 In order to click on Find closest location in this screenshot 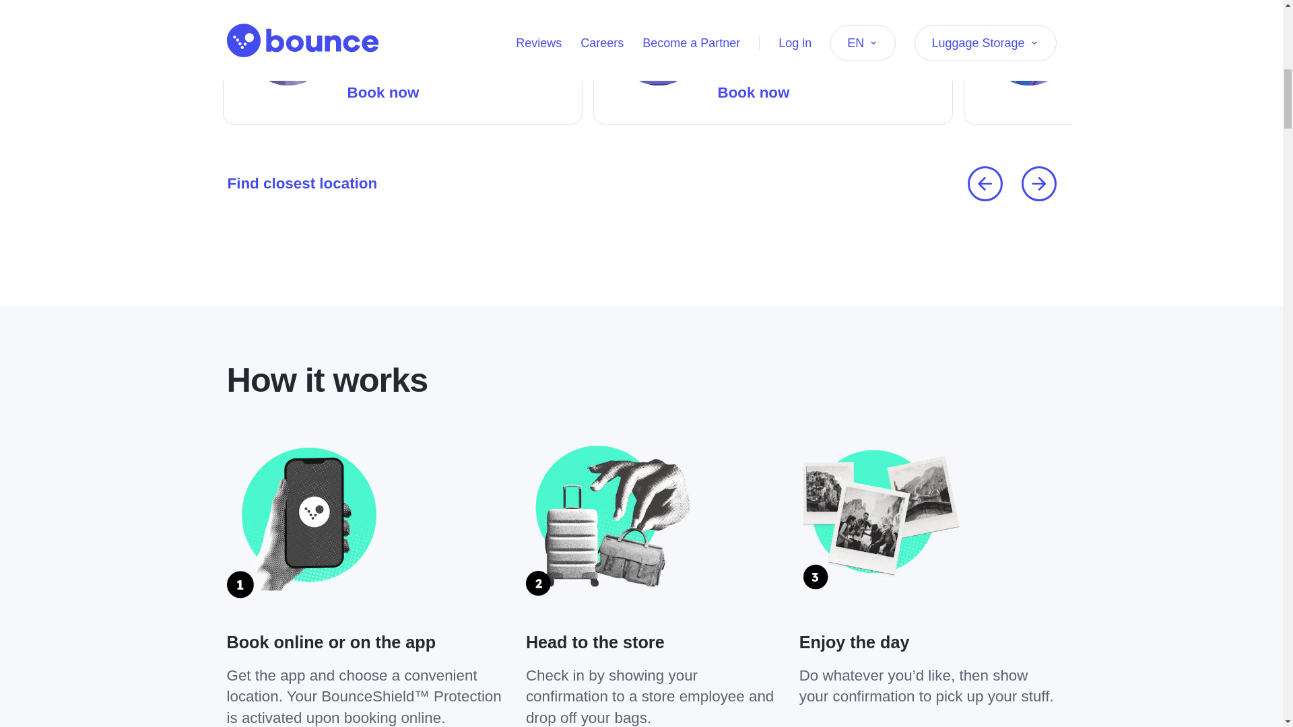, I will do `click(302, 183)`.